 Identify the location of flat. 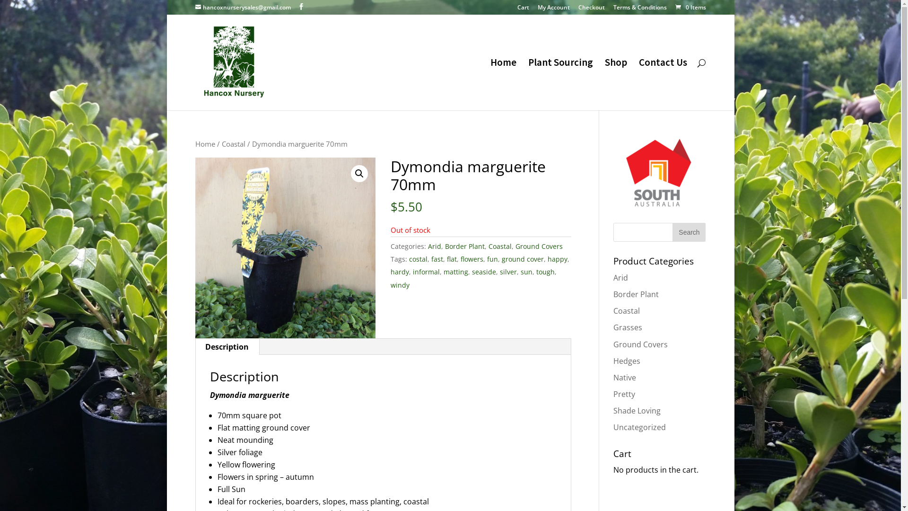
(452, 259).